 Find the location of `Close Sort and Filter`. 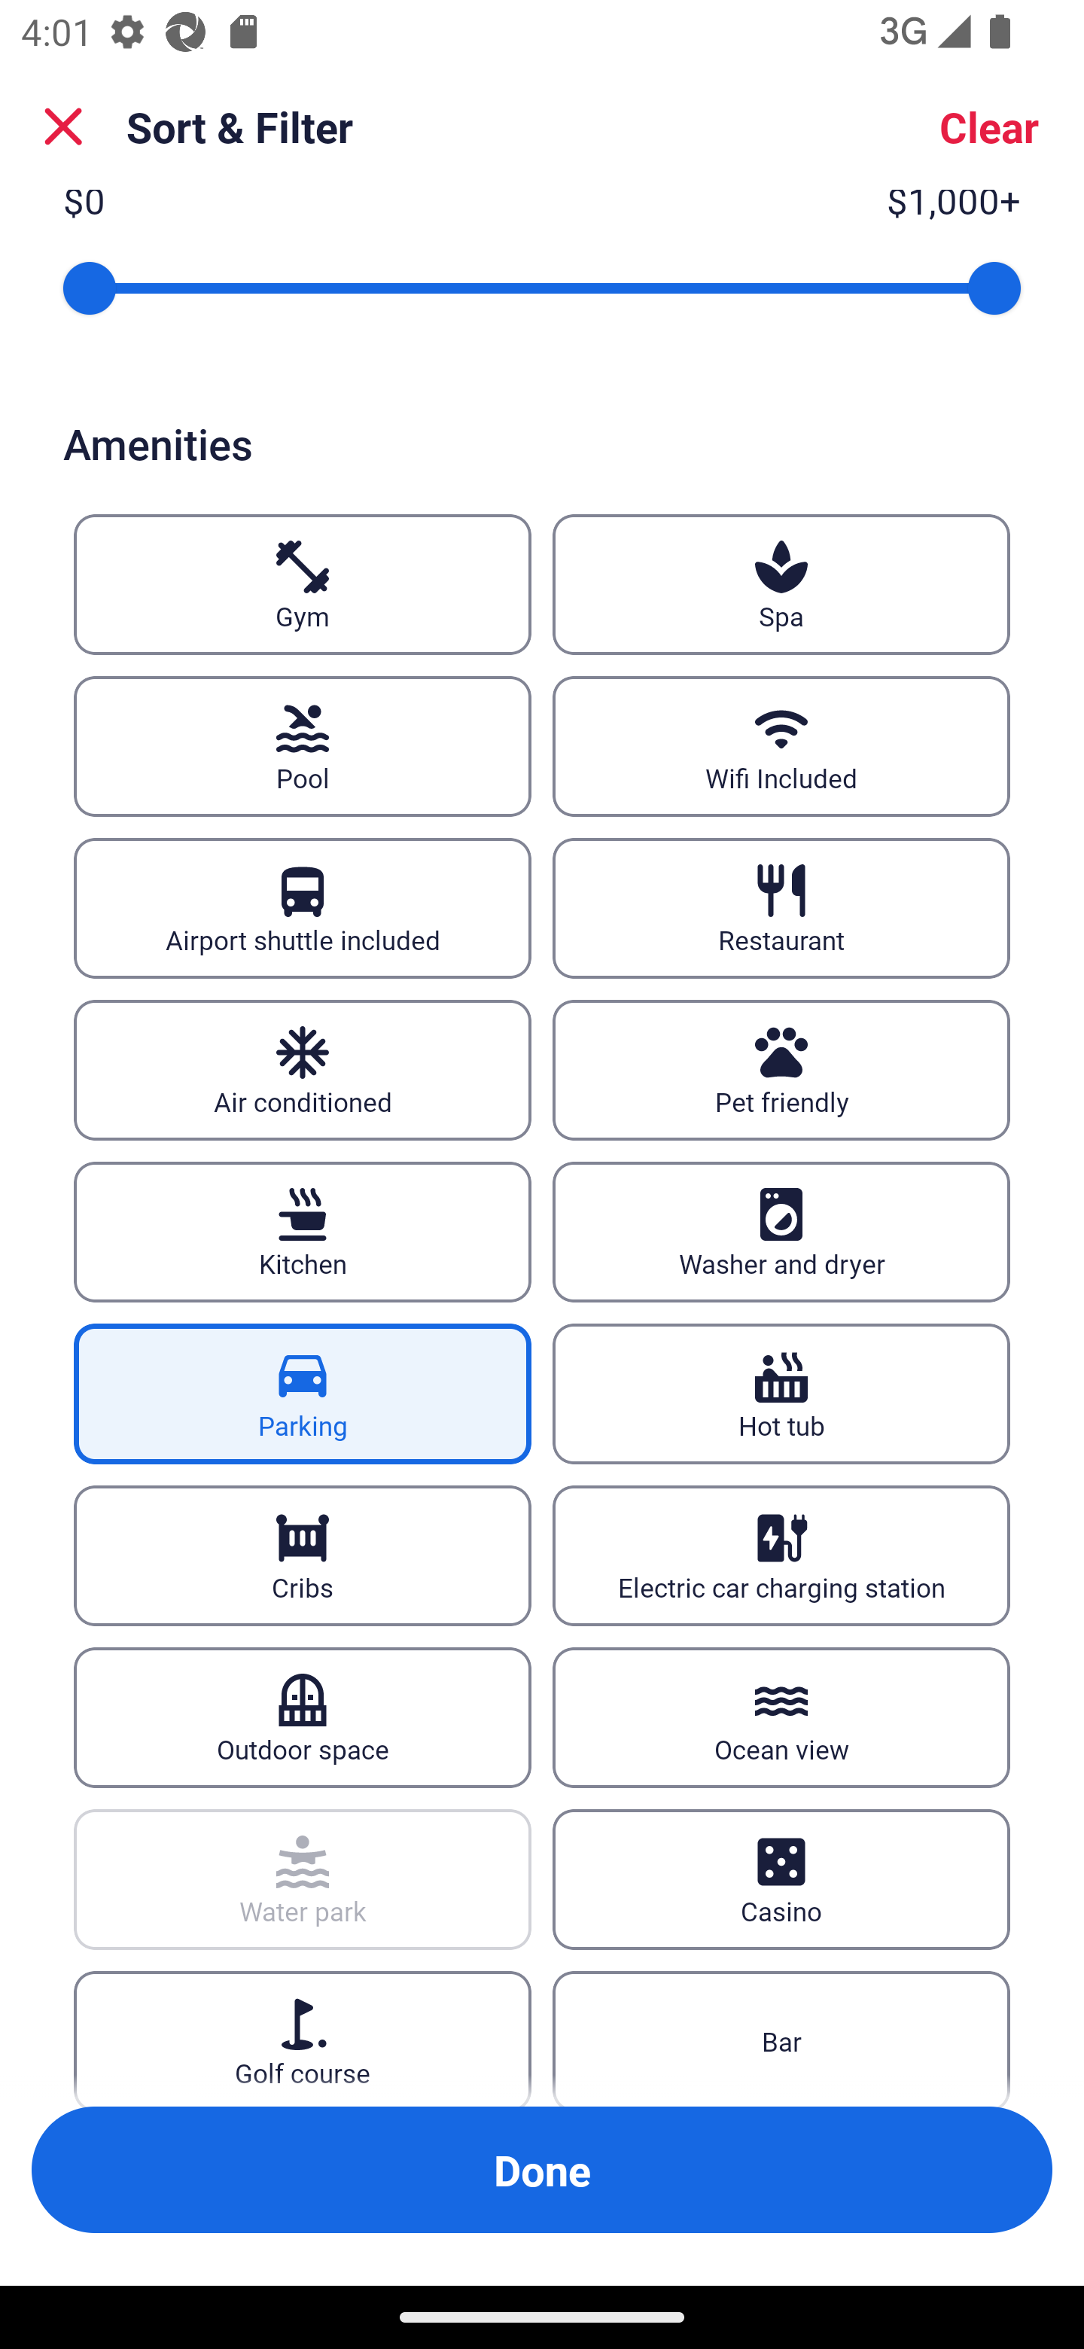

Close Sort and Filter is located at coordinates (63, 126).